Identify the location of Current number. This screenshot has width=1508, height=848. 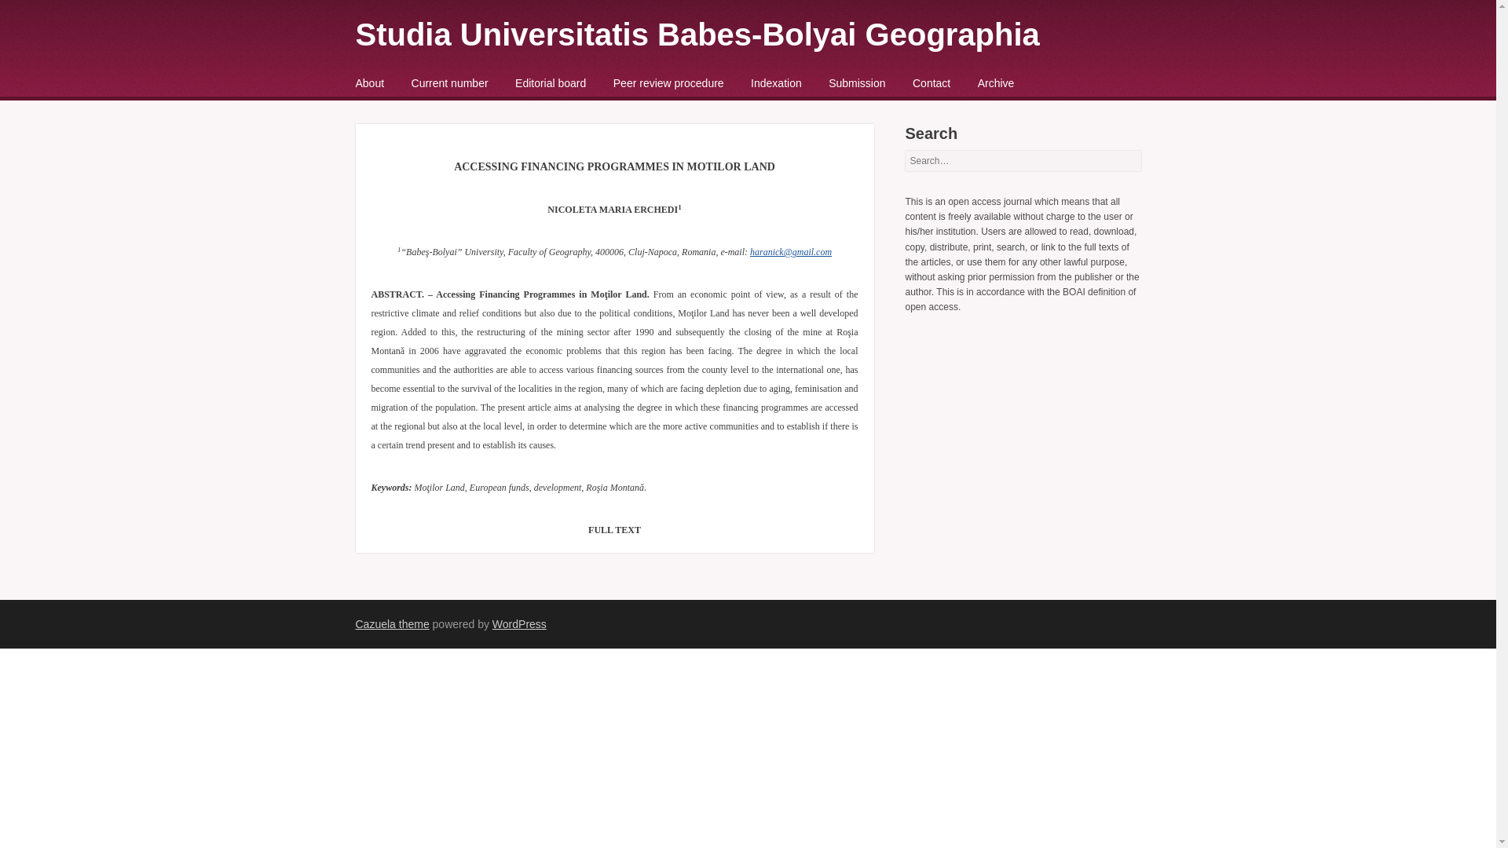
(450, 82).